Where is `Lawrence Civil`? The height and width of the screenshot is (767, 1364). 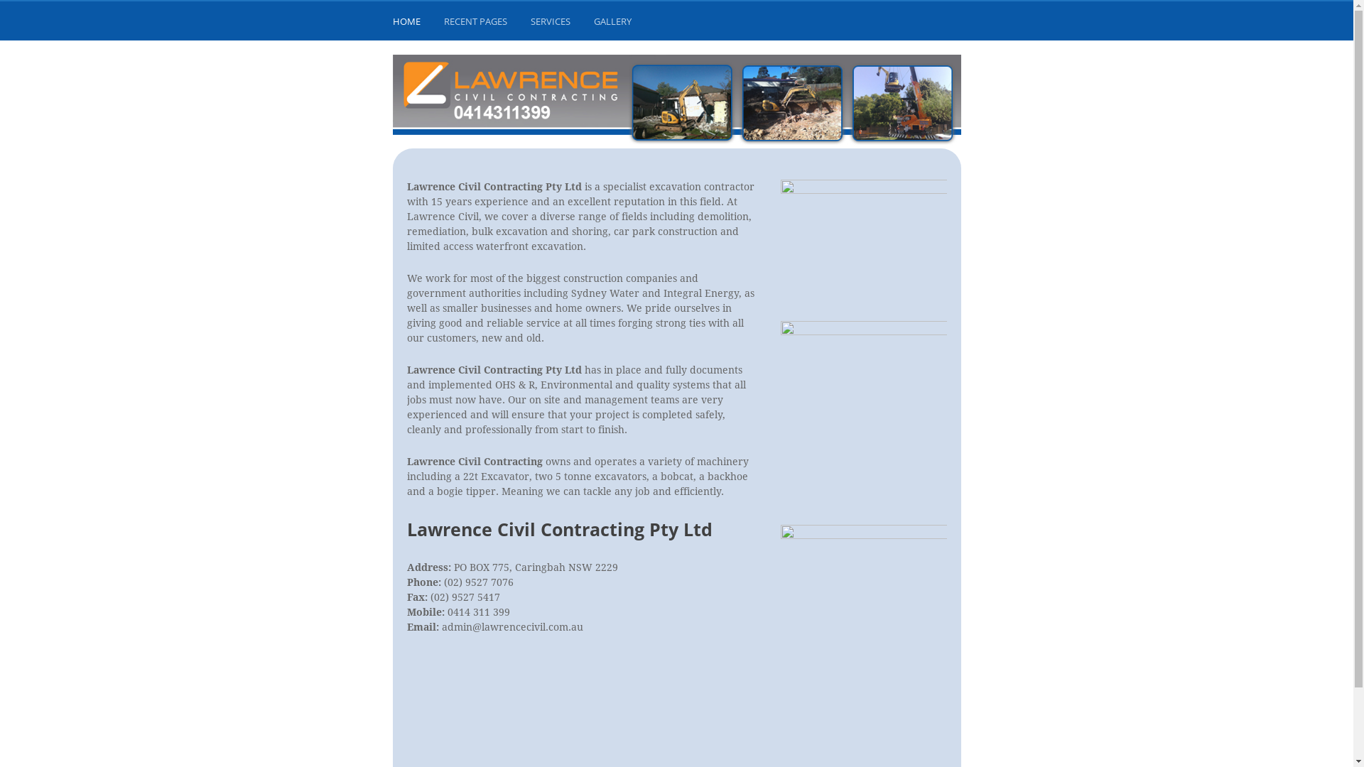 Lawrence Civil is located at coordinates (676, 102).